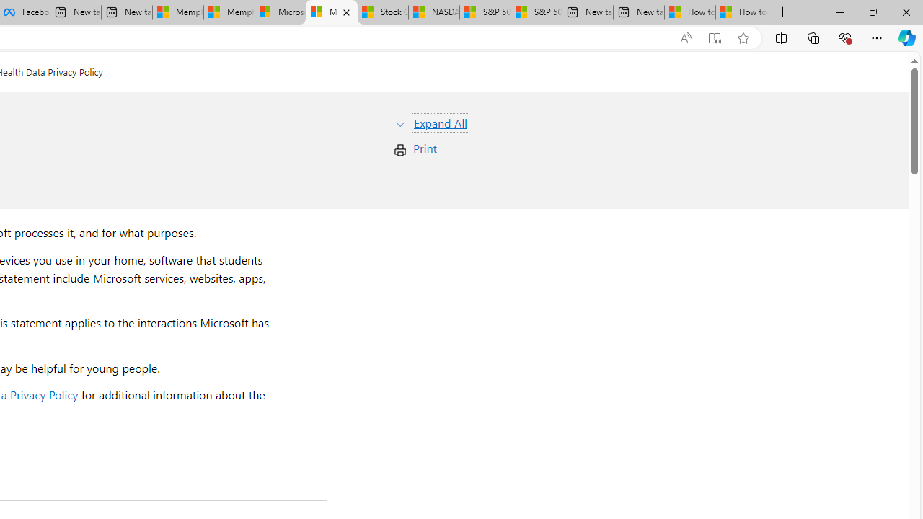  What do you see at coordinates (873, 12) in the screenshot?
I see `Restore` at bounding box center [873, 12].